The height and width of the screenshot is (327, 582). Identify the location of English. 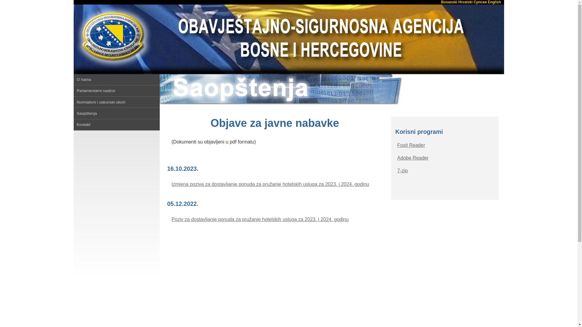
(494, 2).